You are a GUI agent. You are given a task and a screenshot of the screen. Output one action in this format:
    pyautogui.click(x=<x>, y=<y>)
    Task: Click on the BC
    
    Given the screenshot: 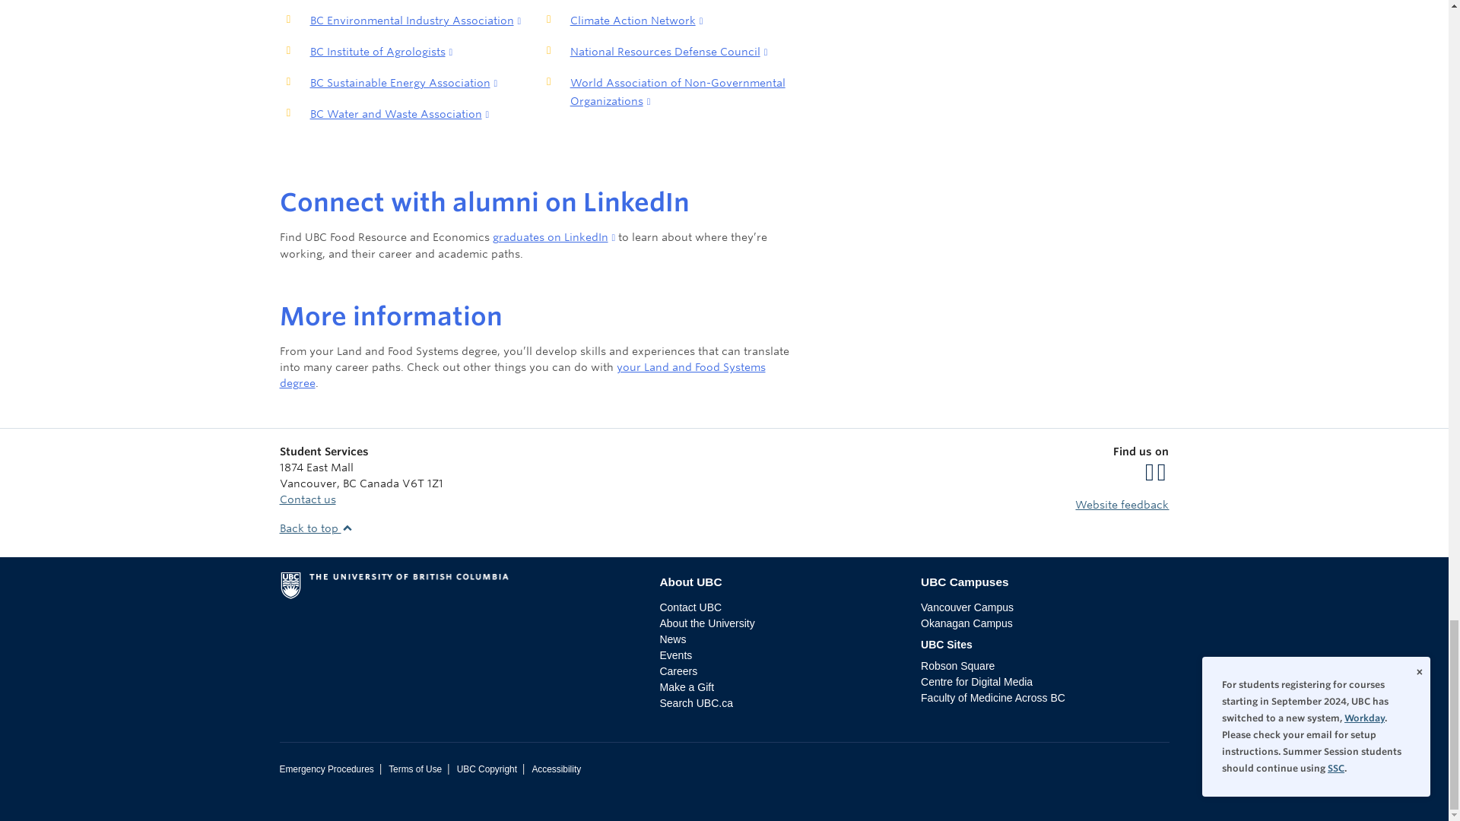 What is the action you would take?
    pyautogui.click(x=348, y=483)
    